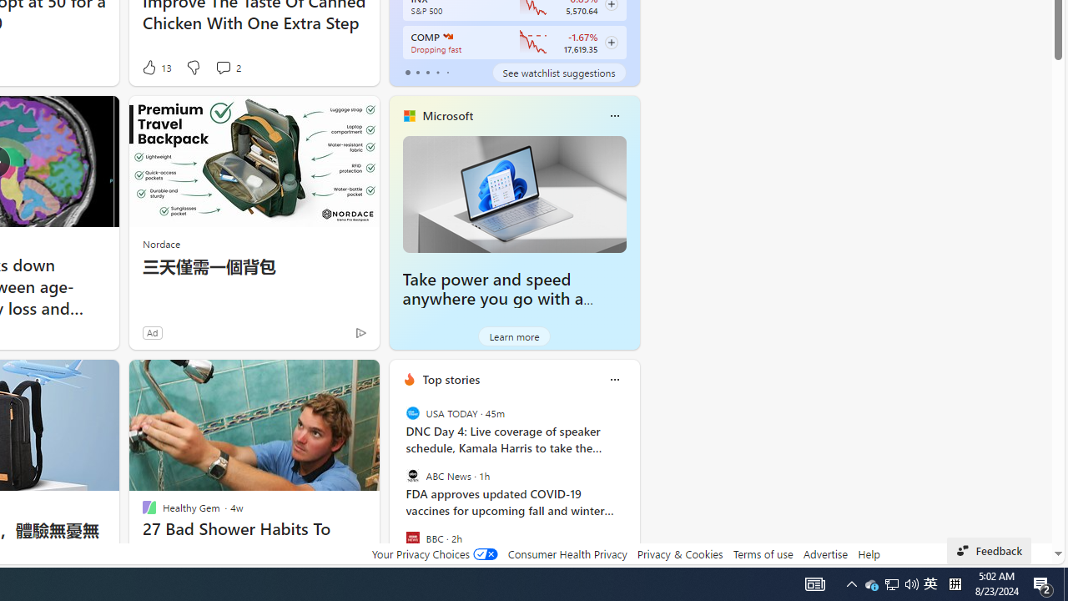 This screenshot has width=1068, height=601. Describe the element at coordinates (359, 379) in the screenshot. I see `See more` at that location.